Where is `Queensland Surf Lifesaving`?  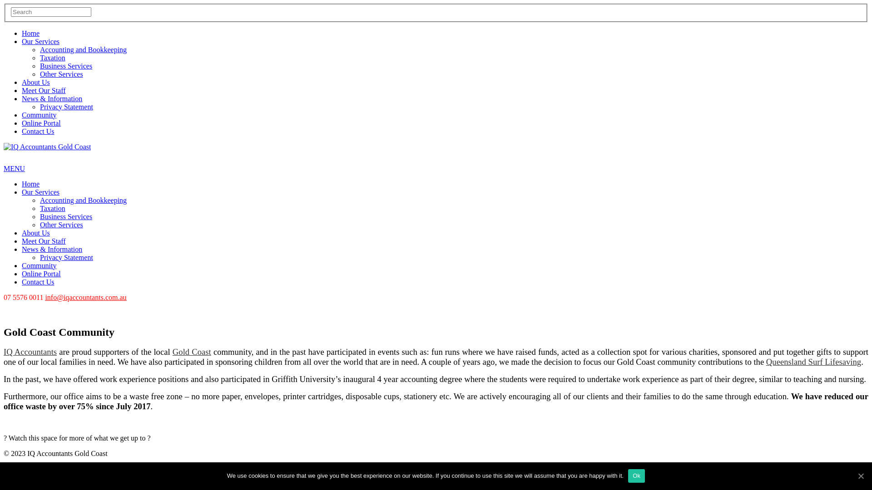 Queensland Surf Lifesaving is located at coordinates (814, 362).